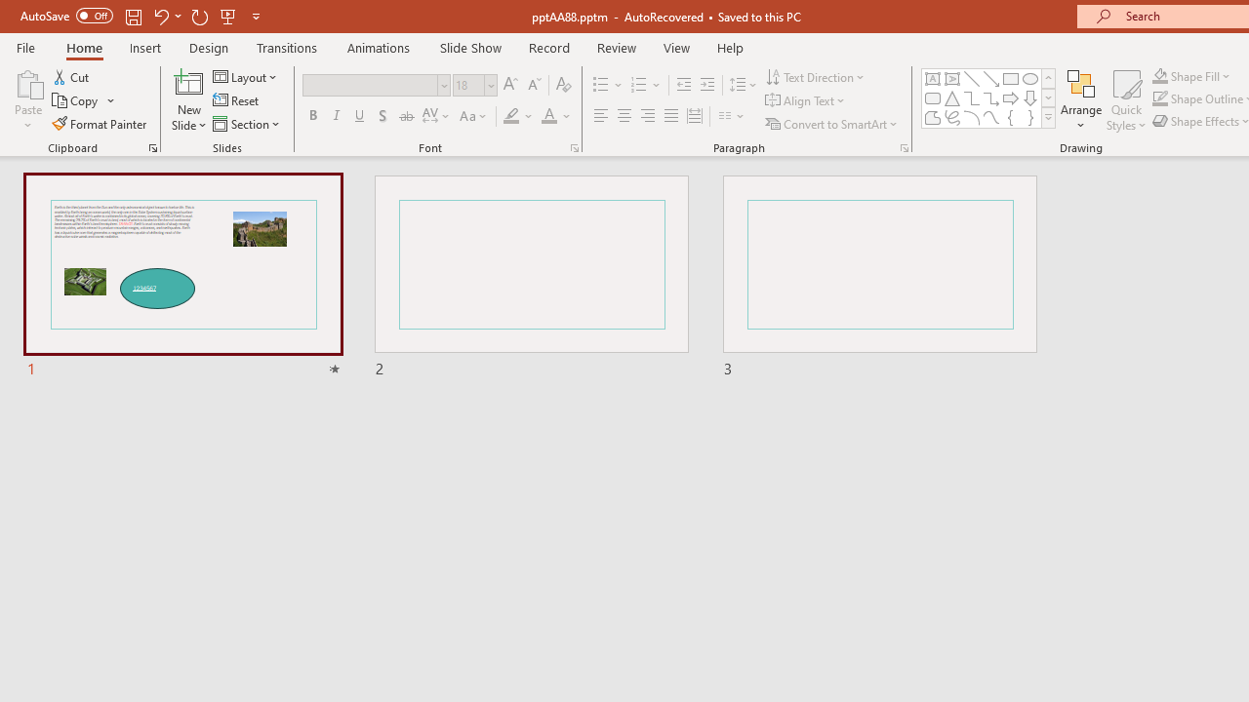  I want to click on More Options, so click(1202, 76).